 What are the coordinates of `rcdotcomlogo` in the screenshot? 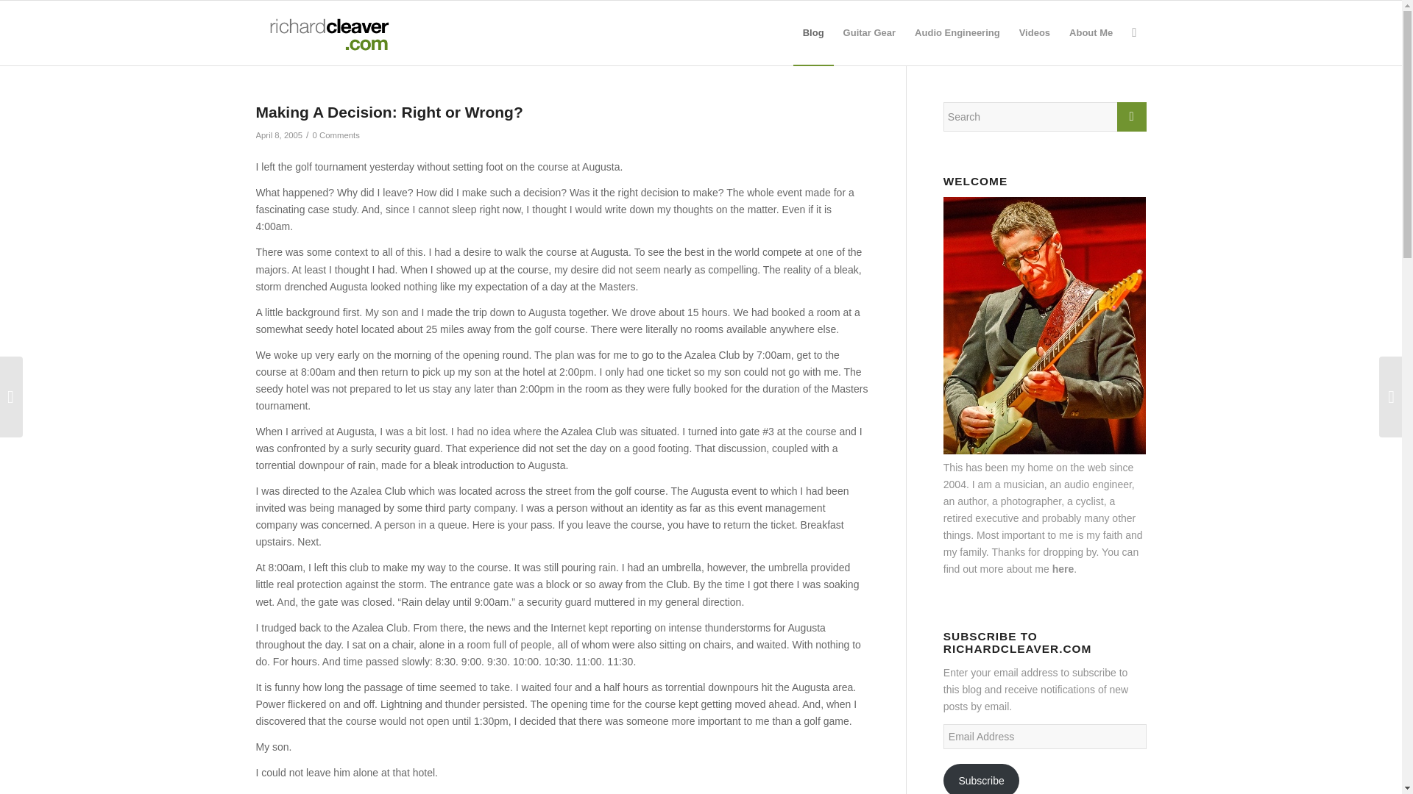 It's located at (326, 32).